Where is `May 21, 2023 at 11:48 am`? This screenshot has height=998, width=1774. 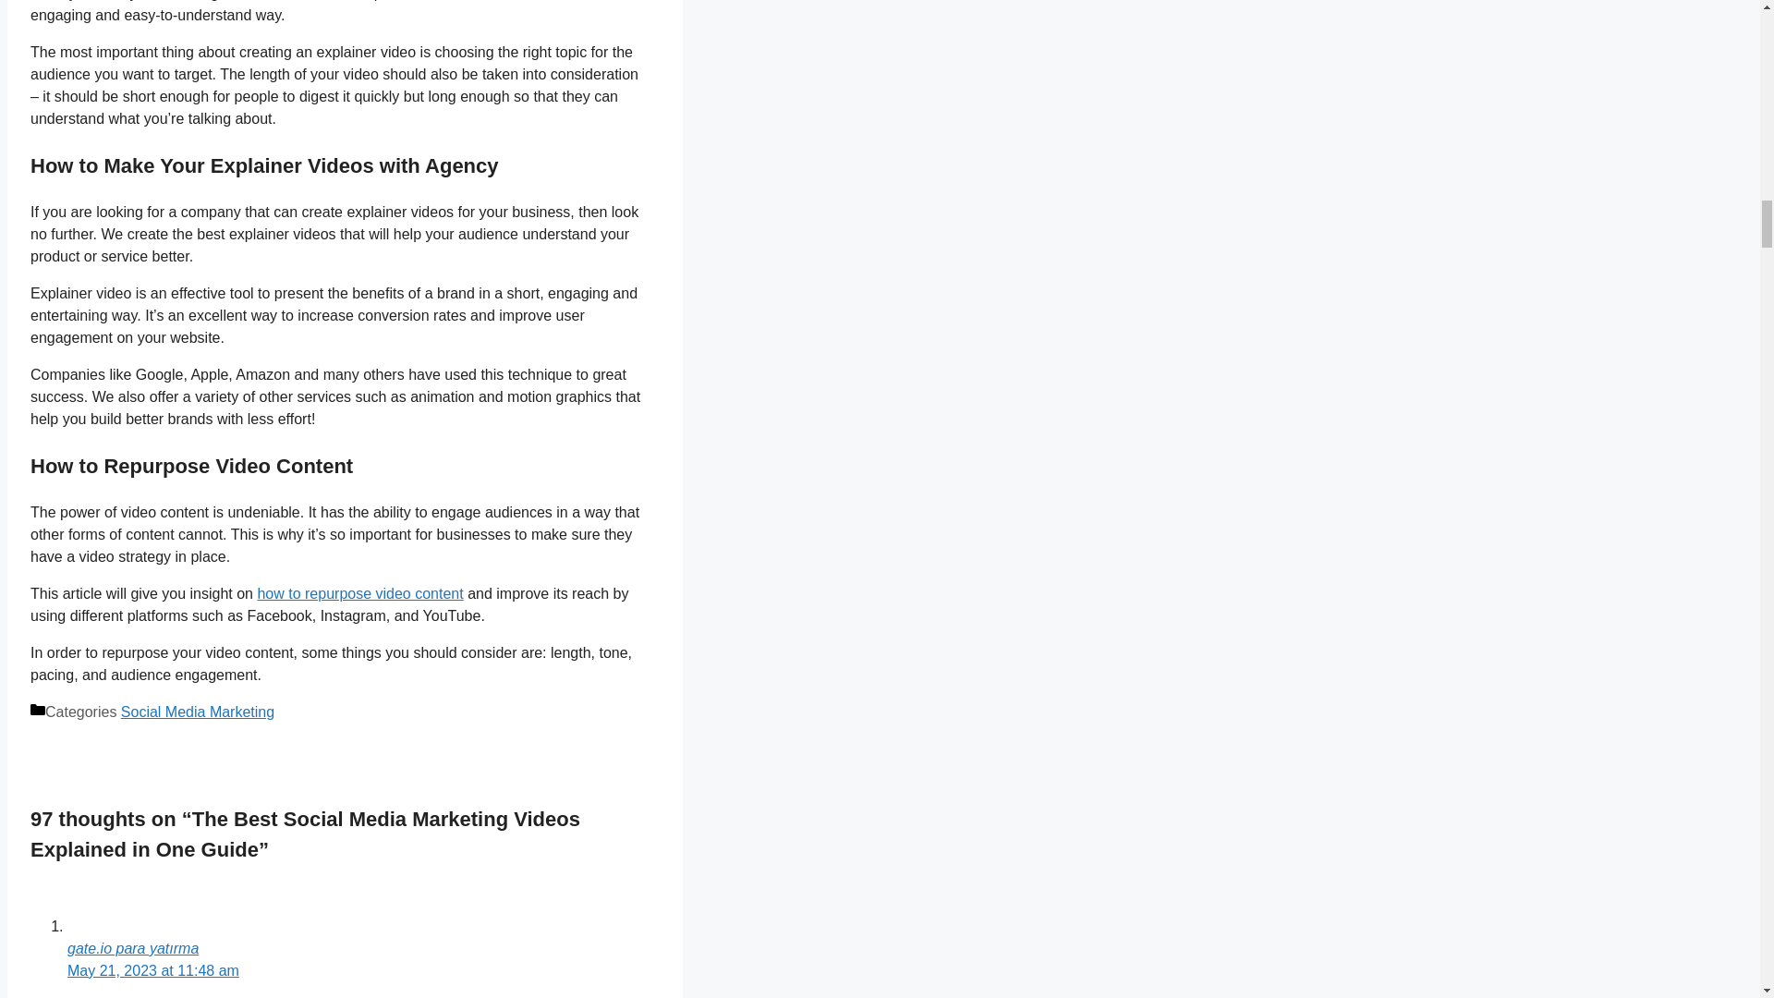 May 21, 2023 at 11:48 am is located at coordinates (153, 970).